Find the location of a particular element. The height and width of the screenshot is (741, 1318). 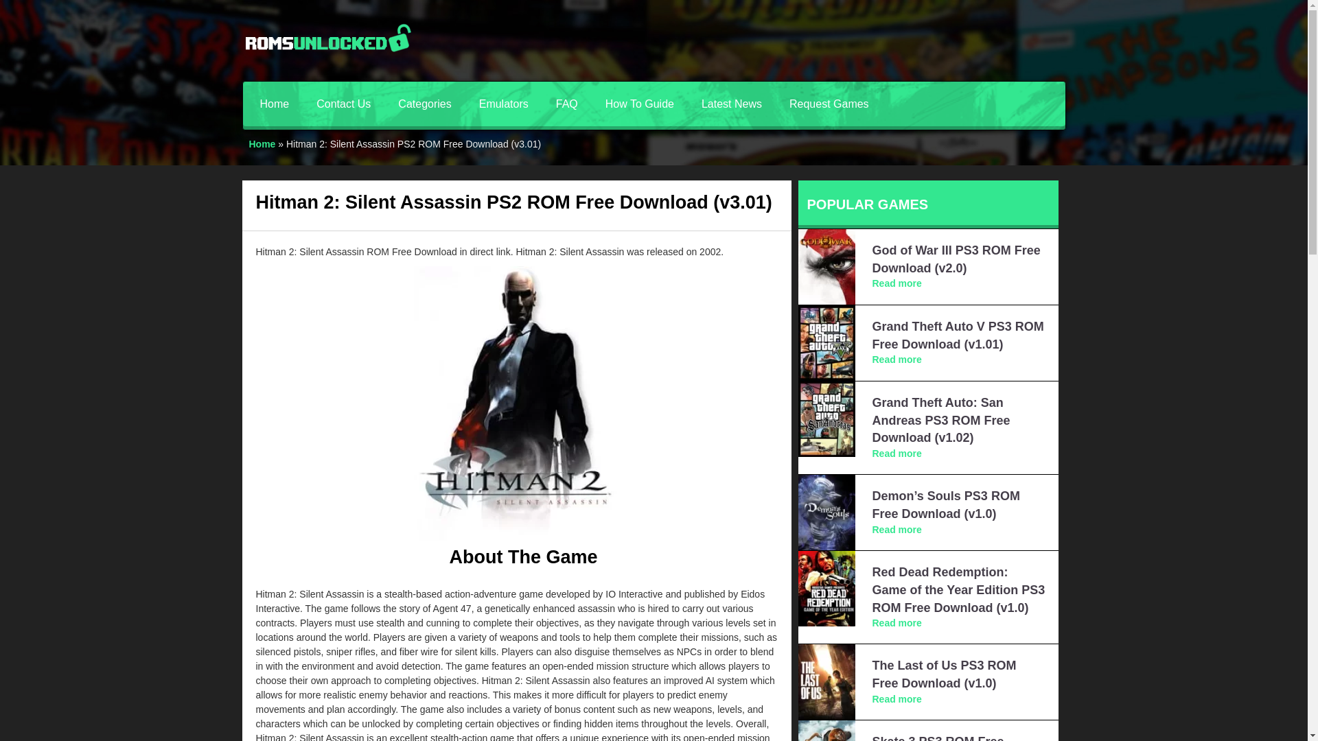

Read more is located at coordinates (897, 453).